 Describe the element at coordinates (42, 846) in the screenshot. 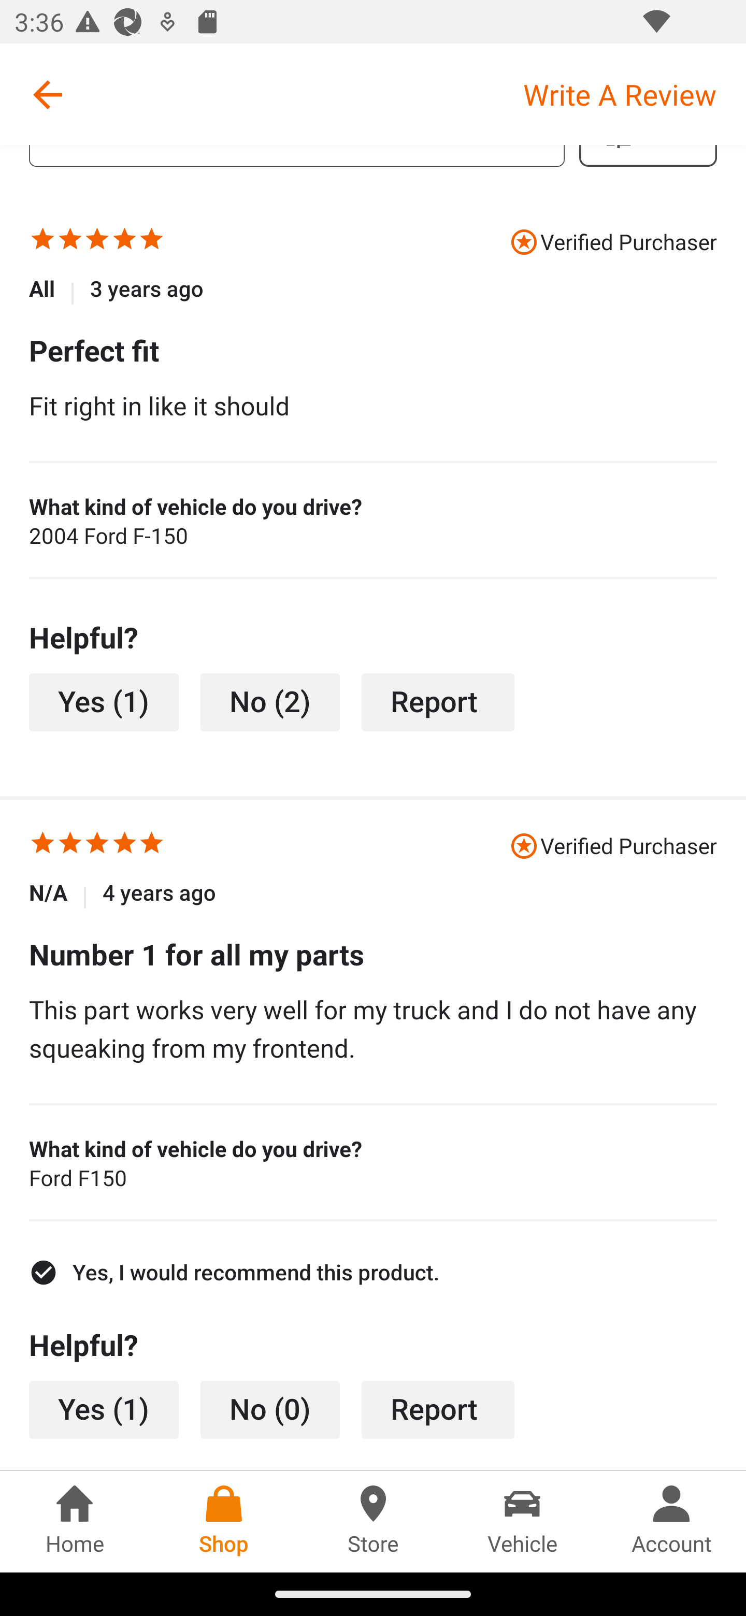

I see `` at that location.